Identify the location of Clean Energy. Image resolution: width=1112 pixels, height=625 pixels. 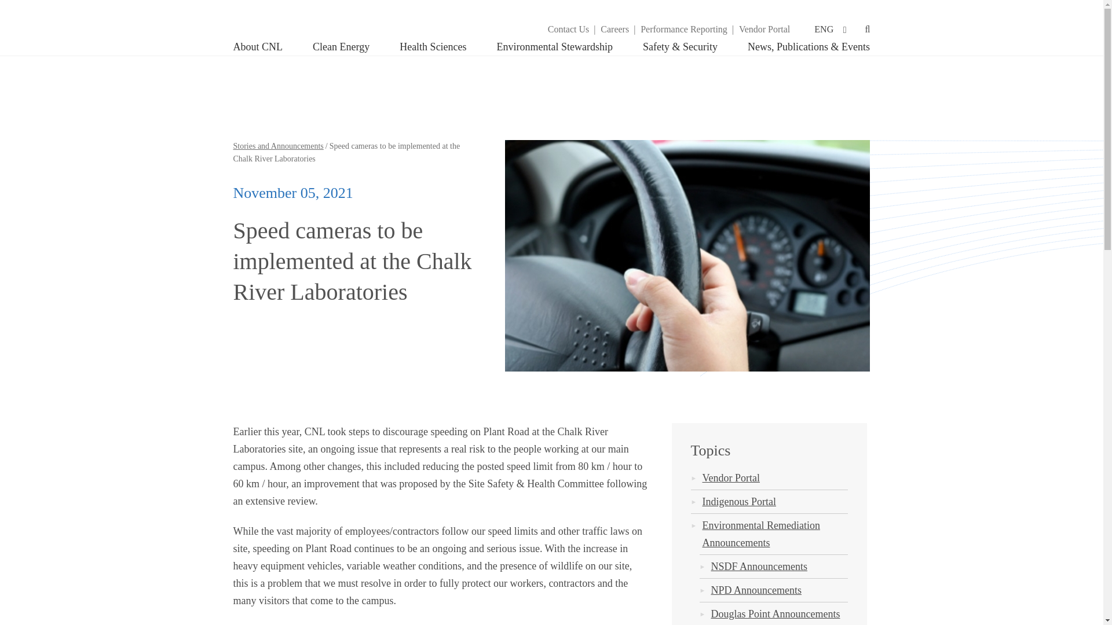
(341, 46).